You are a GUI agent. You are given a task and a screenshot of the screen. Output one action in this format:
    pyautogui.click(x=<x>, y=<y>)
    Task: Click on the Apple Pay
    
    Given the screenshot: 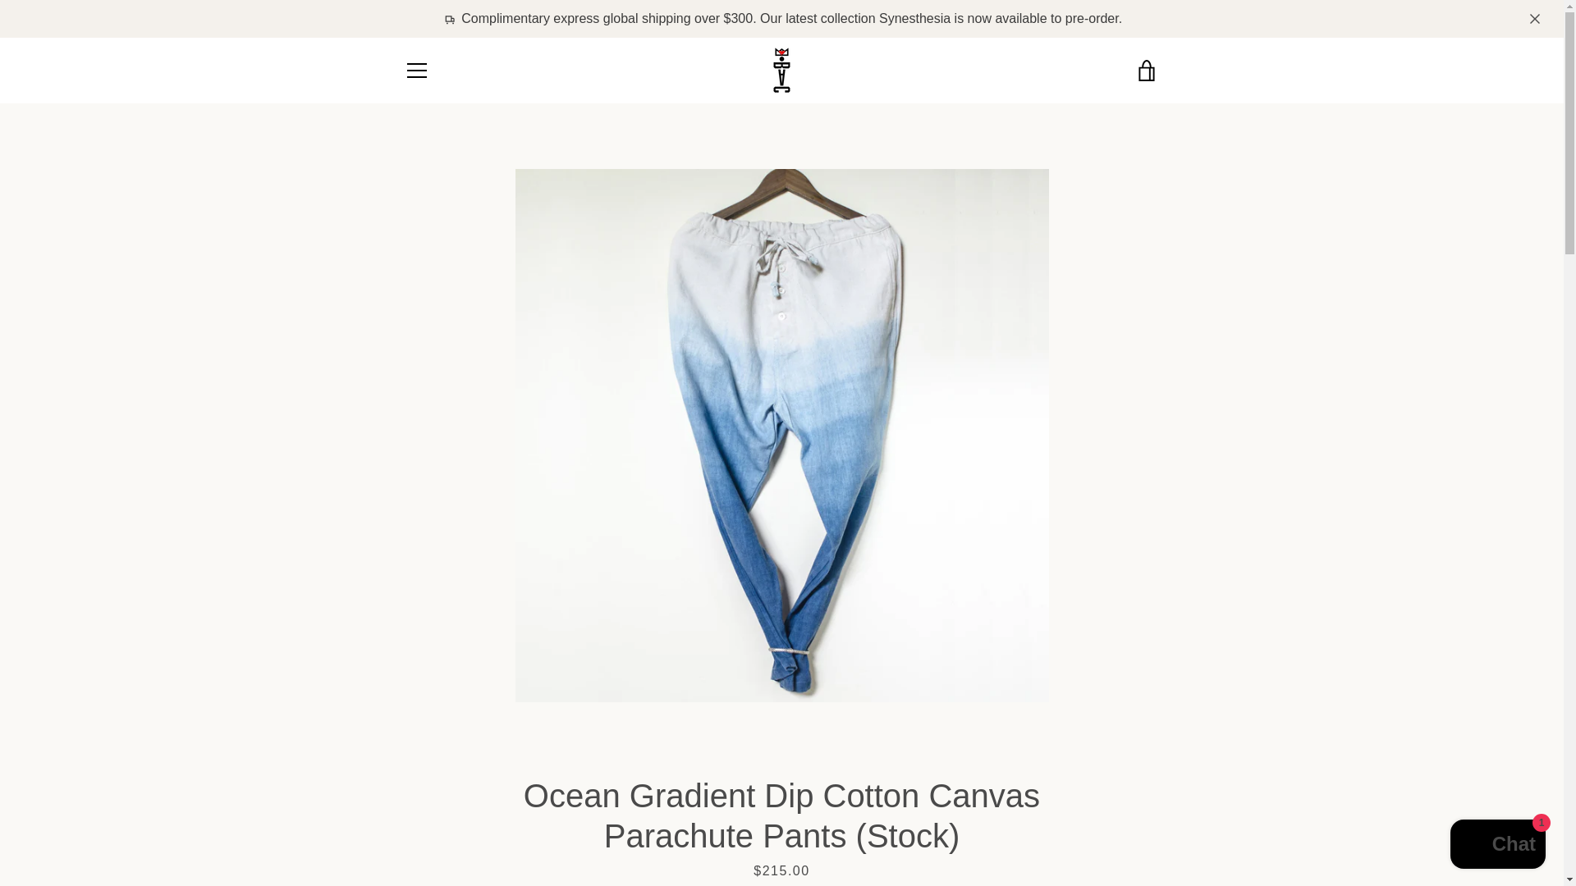 What is the action you would take?
    pyautogui.click(x=994, y=816)
    